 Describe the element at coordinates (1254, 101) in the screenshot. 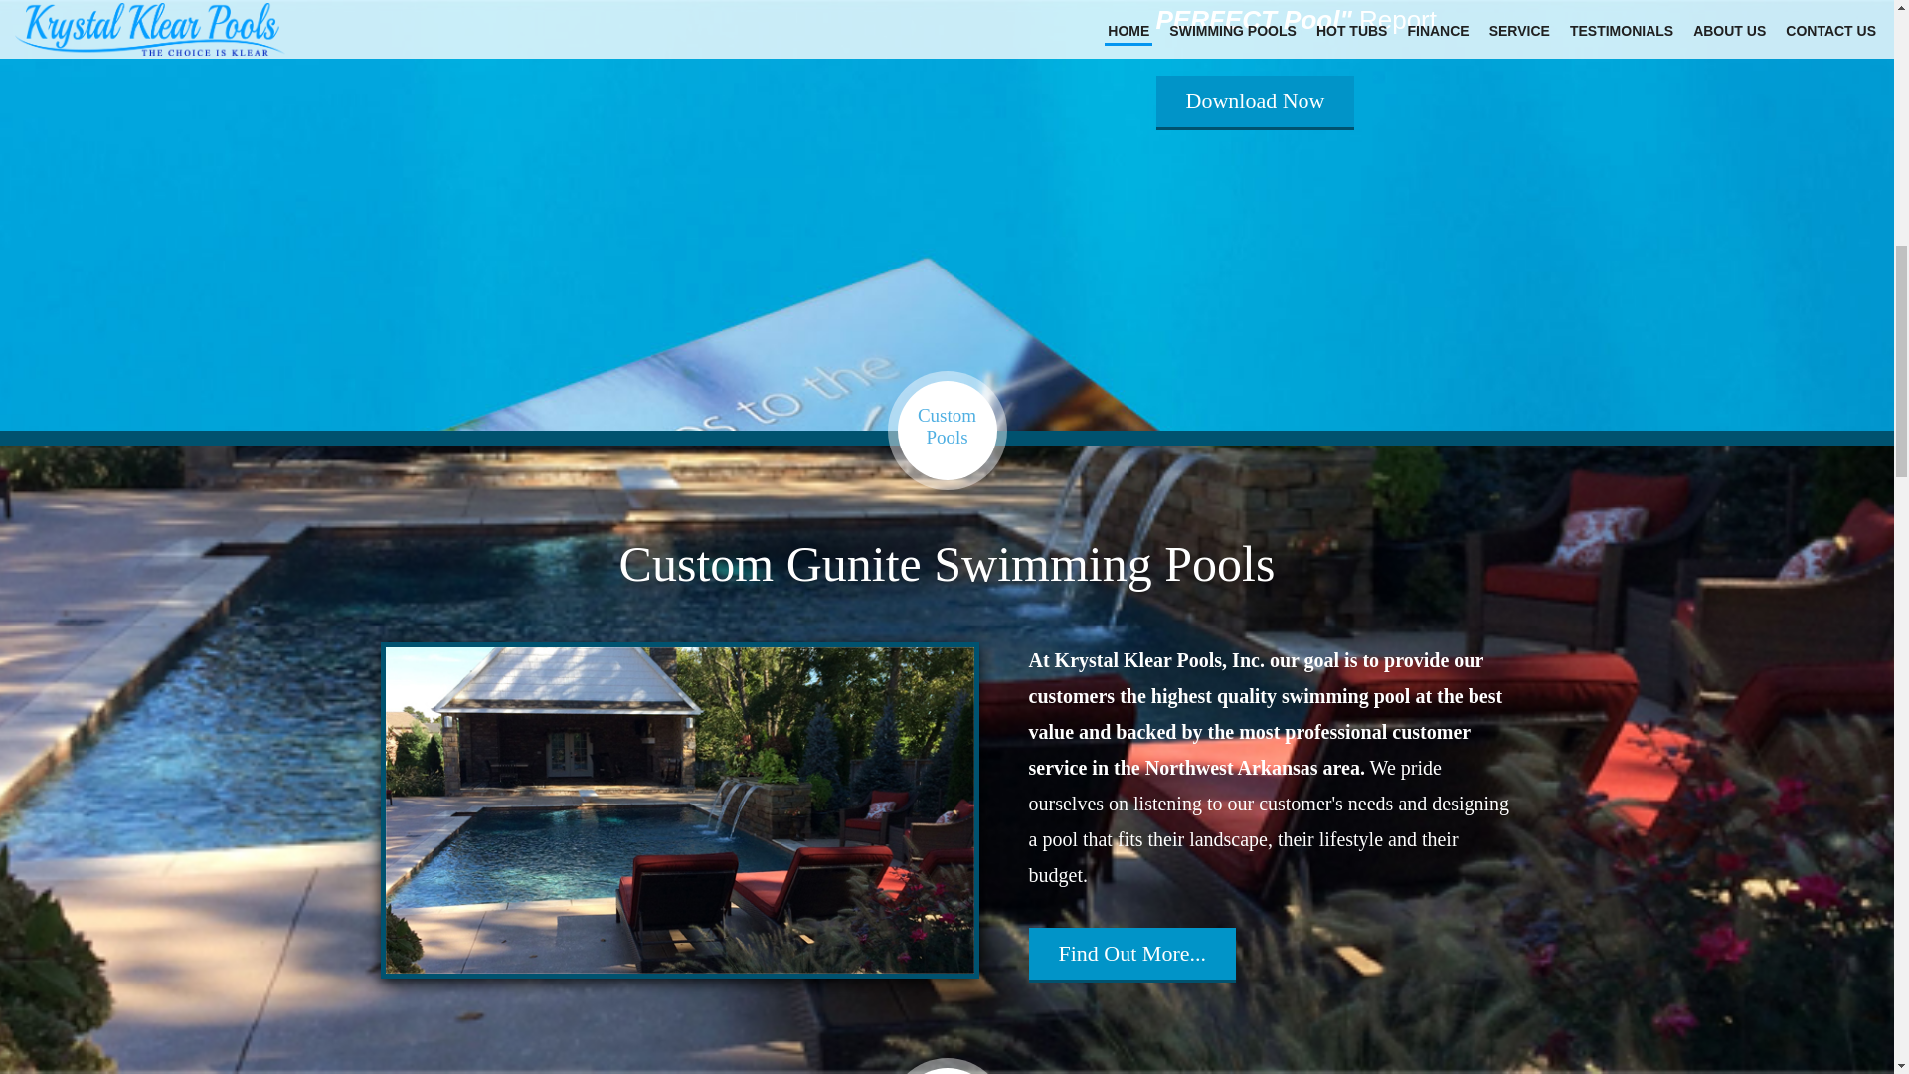

I see `Download Now` at that location.